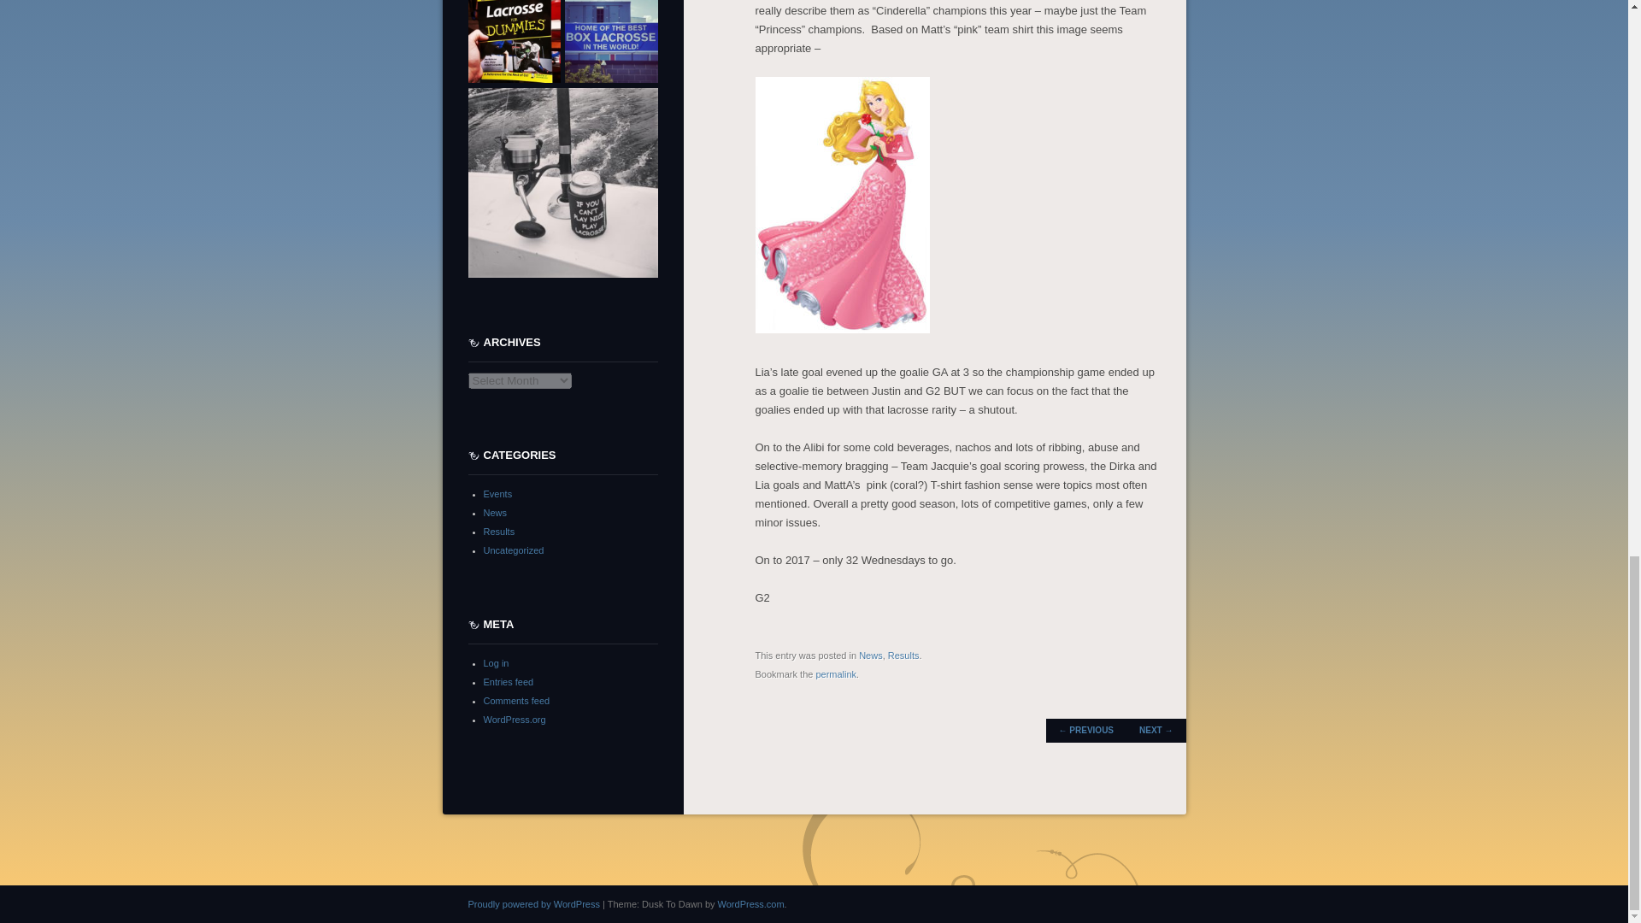 Image resolution: width=1641 pixels, height=923 pixels. I want to click on Results, so click(903, 656).